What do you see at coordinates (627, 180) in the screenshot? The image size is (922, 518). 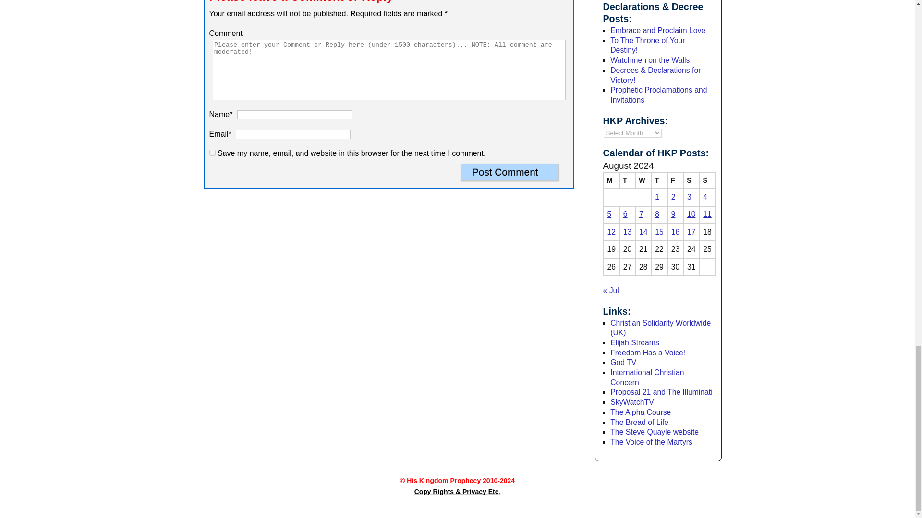 I see `Tuesday` at bounding box center [627, 180].